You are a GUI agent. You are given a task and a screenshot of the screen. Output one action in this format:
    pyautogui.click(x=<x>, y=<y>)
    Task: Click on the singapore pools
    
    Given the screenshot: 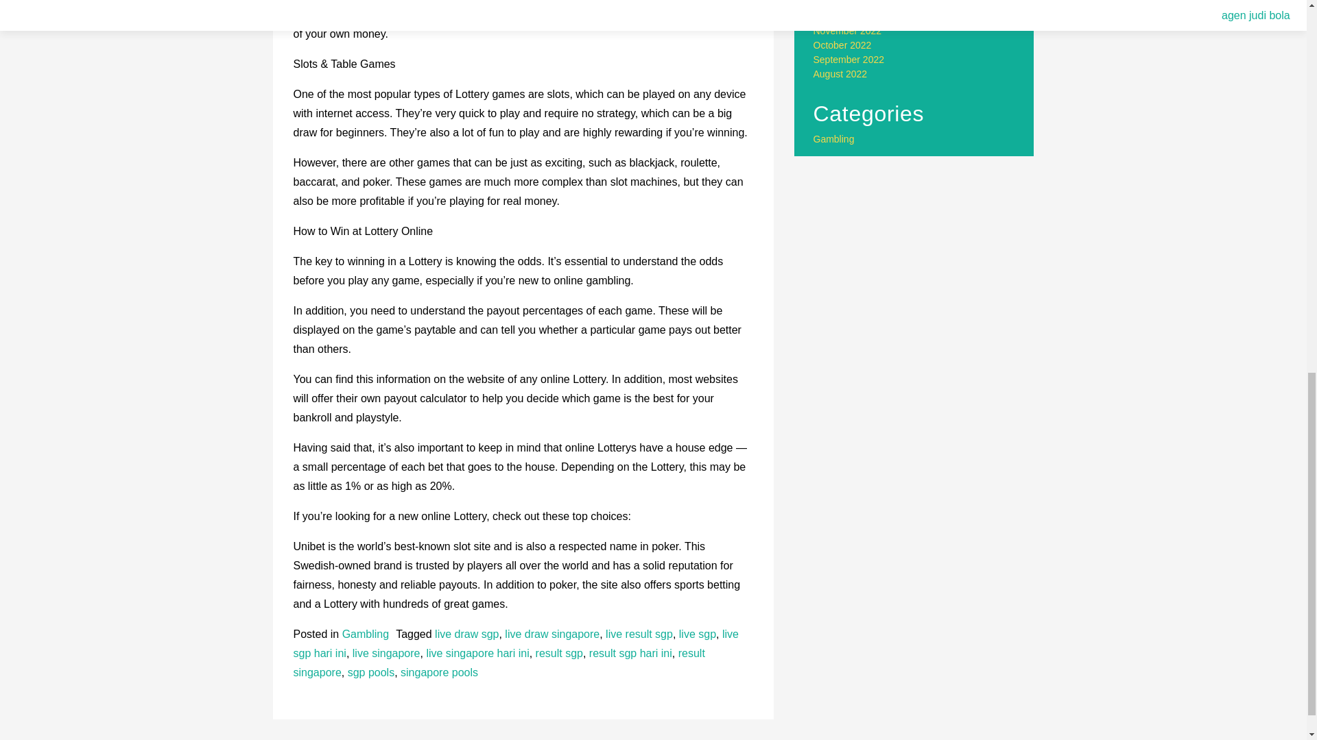 What is the action you would take?
    pyautogui.click(x=439, y=673)
    